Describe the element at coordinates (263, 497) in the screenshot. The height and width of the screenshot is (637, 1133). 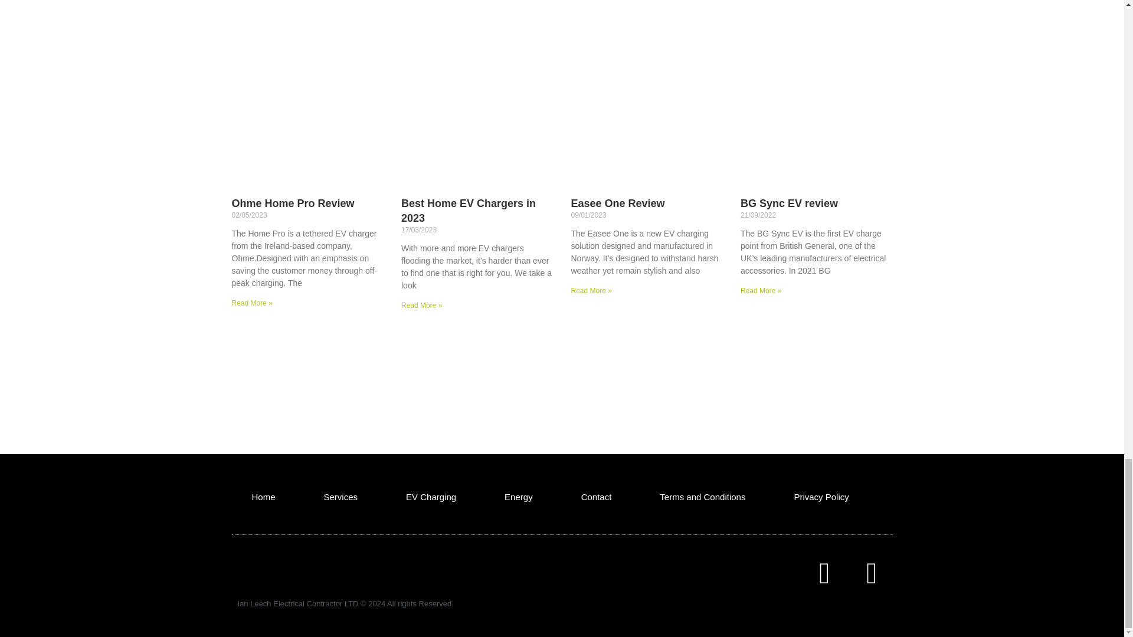
I see `Home` at that location.